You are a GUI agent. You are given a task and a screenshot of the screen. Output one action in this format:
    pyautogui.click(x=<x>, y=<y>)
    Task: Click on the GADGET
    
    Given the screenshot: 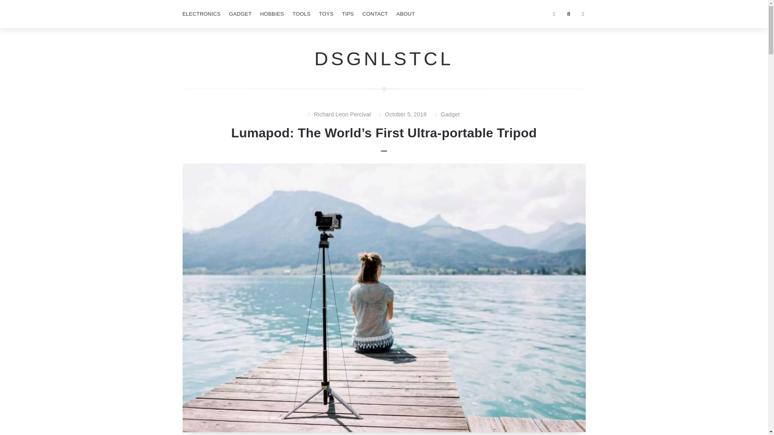 What is the action you would take?
    pyautogui.click(x=240, y=14)
    